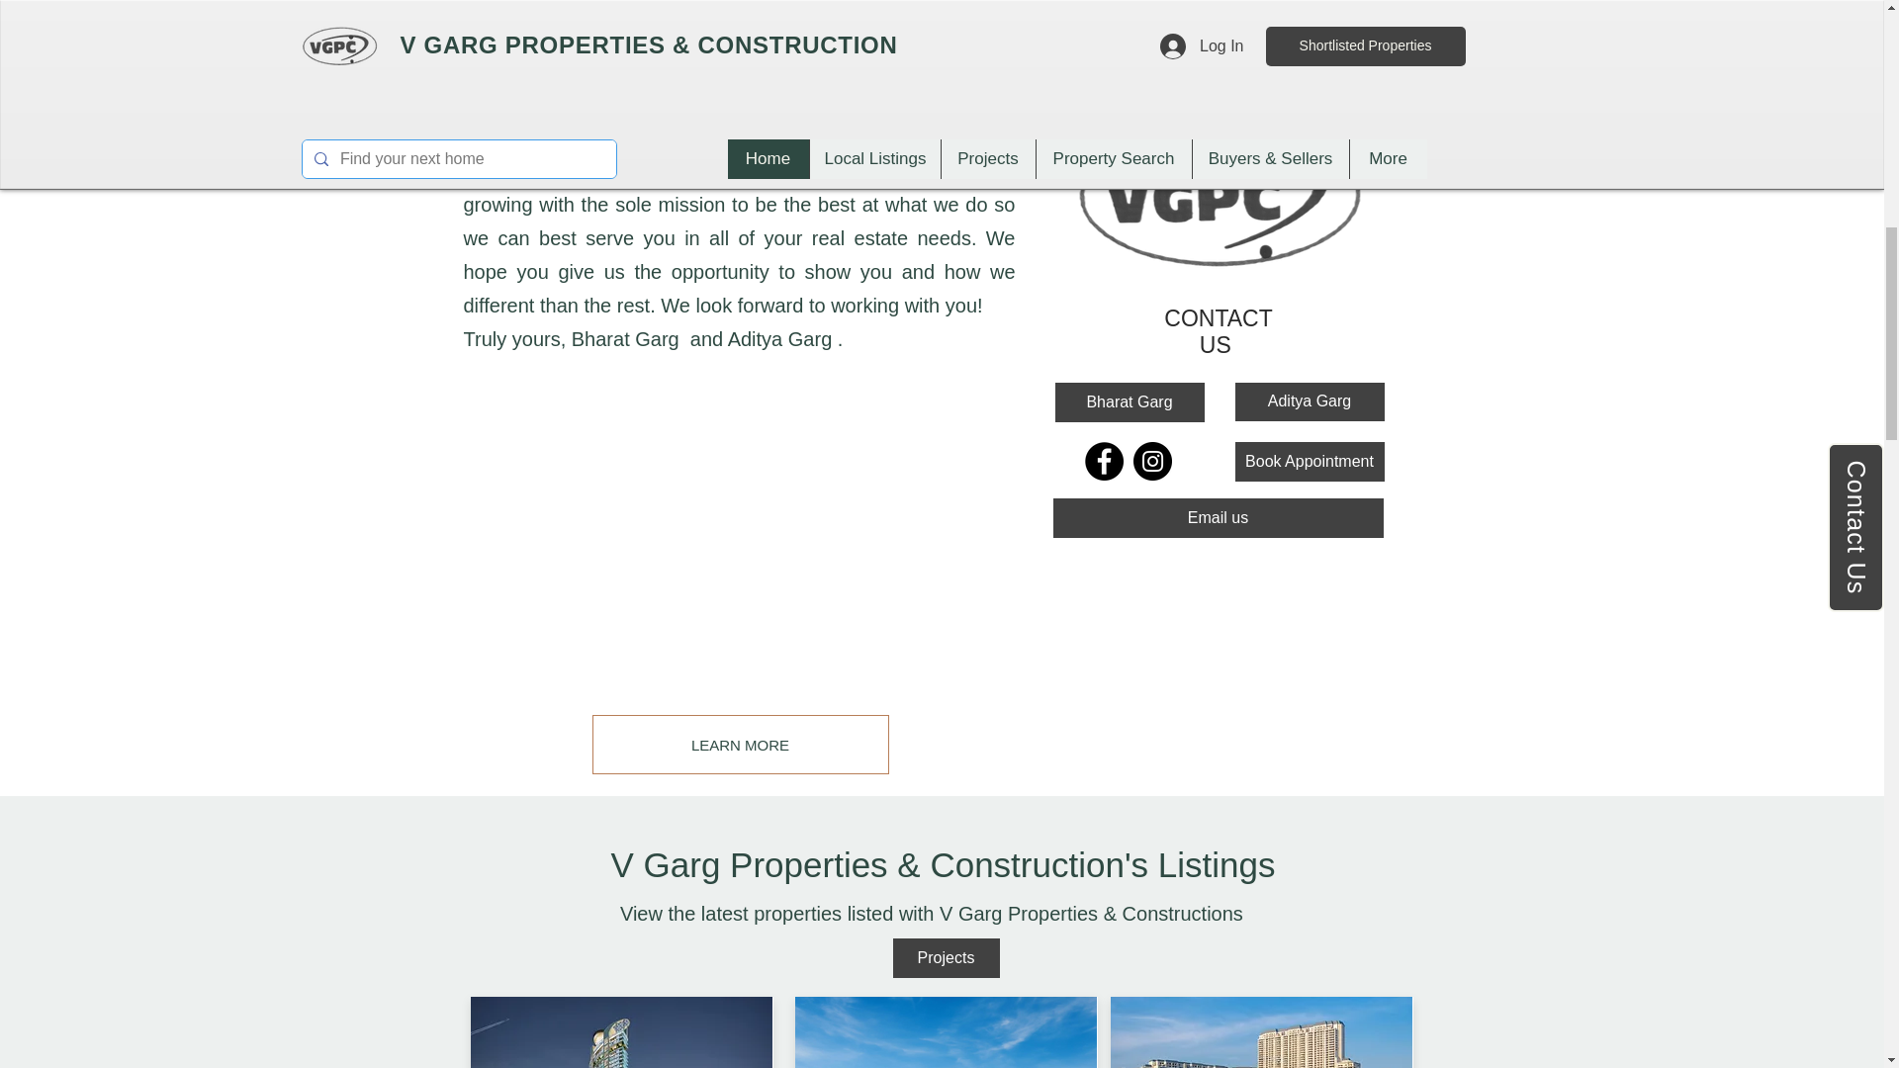  I want to click on Projects, so click(946, 958).